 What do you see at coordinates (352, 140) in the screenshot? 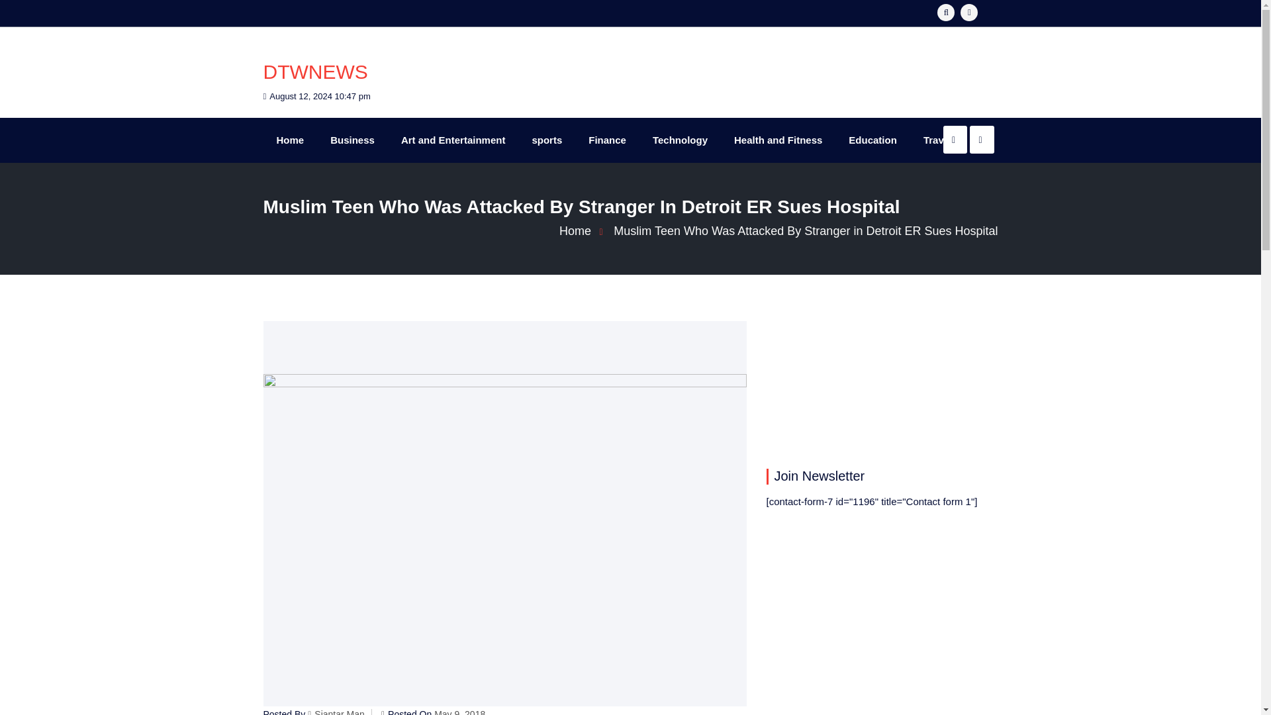
I see `Business` at bounding box center [352, 140].